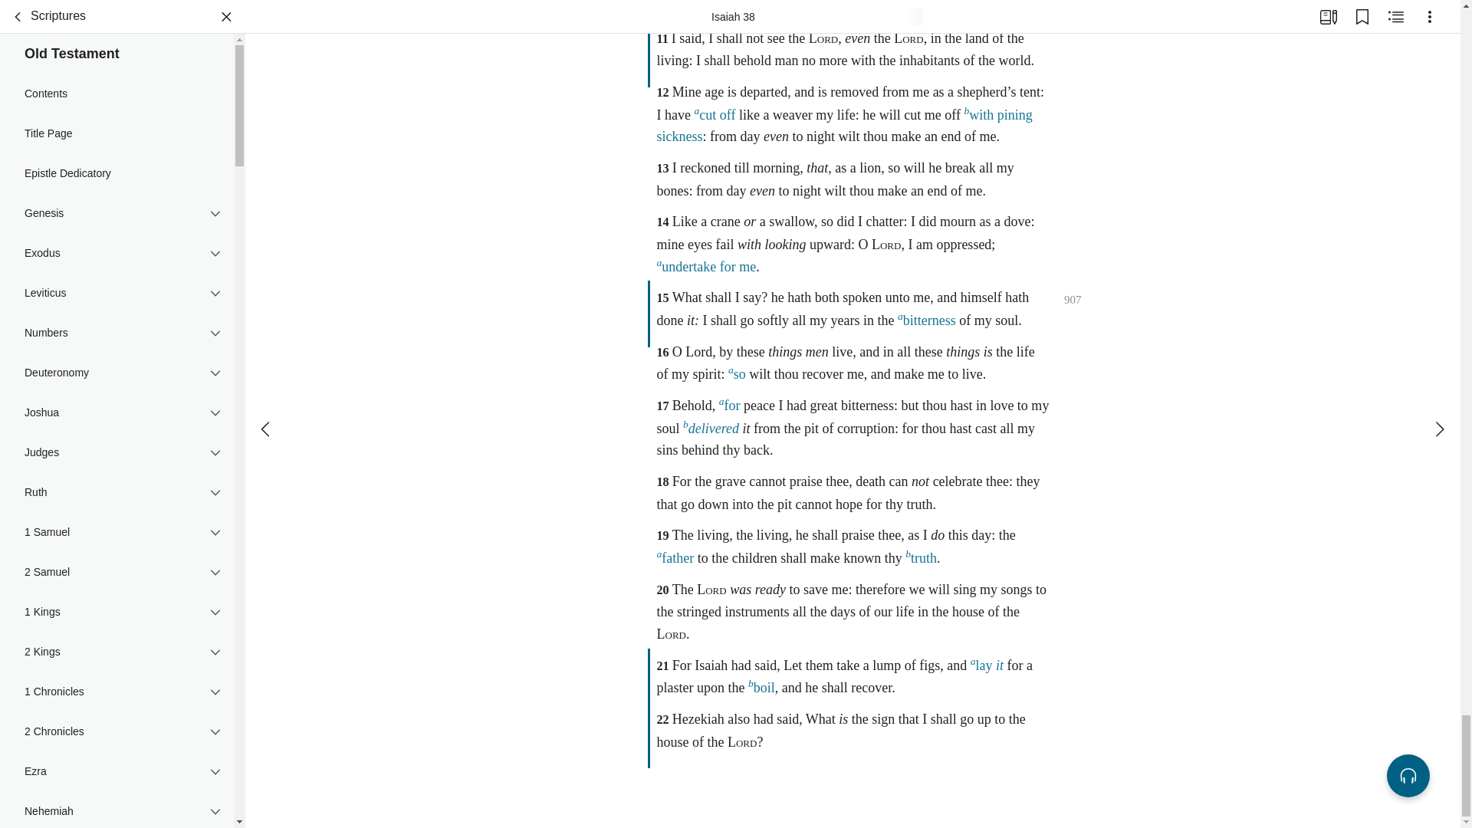  I want to click on Proverbs, so click(117, 218).